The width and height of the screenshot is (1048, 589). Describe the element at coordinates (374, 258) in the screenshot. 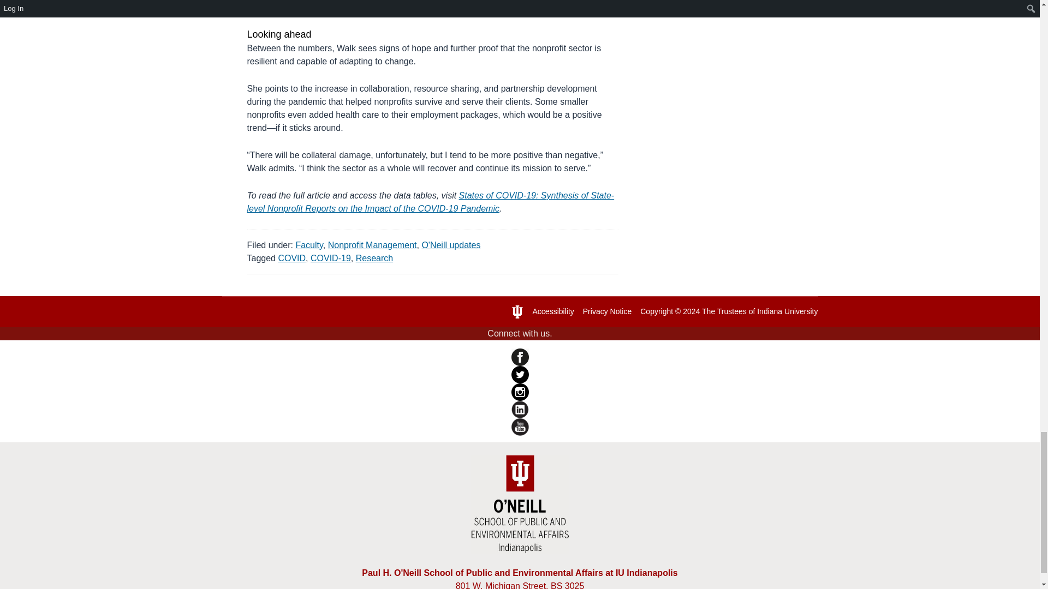

I see `Research` at that location.